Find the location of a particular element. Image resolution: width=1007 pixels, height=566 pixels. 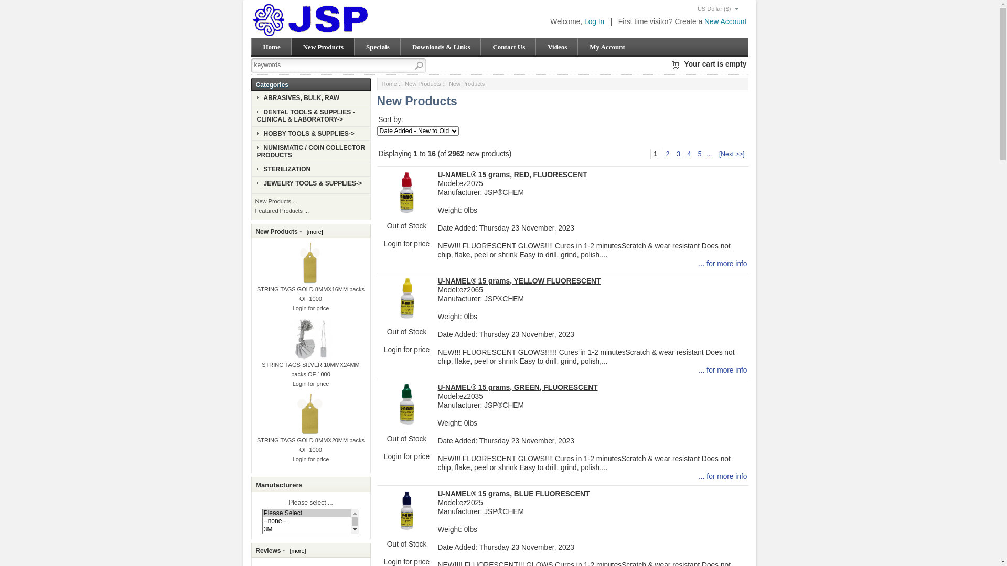

JEWELRY TOOLS & SUPPLIES-> is located at coordinates (309, 183).